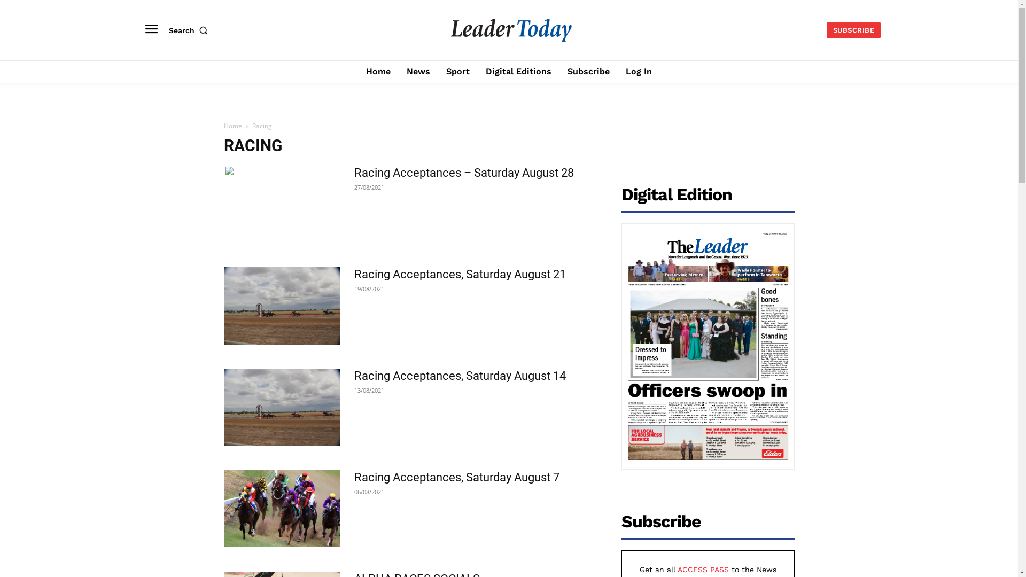 The height and width of the screenshot is (577, 1026). What do you see at coordinates (232, 126) in the screenshot?
I see `Home` at bounding box center [232, 126].